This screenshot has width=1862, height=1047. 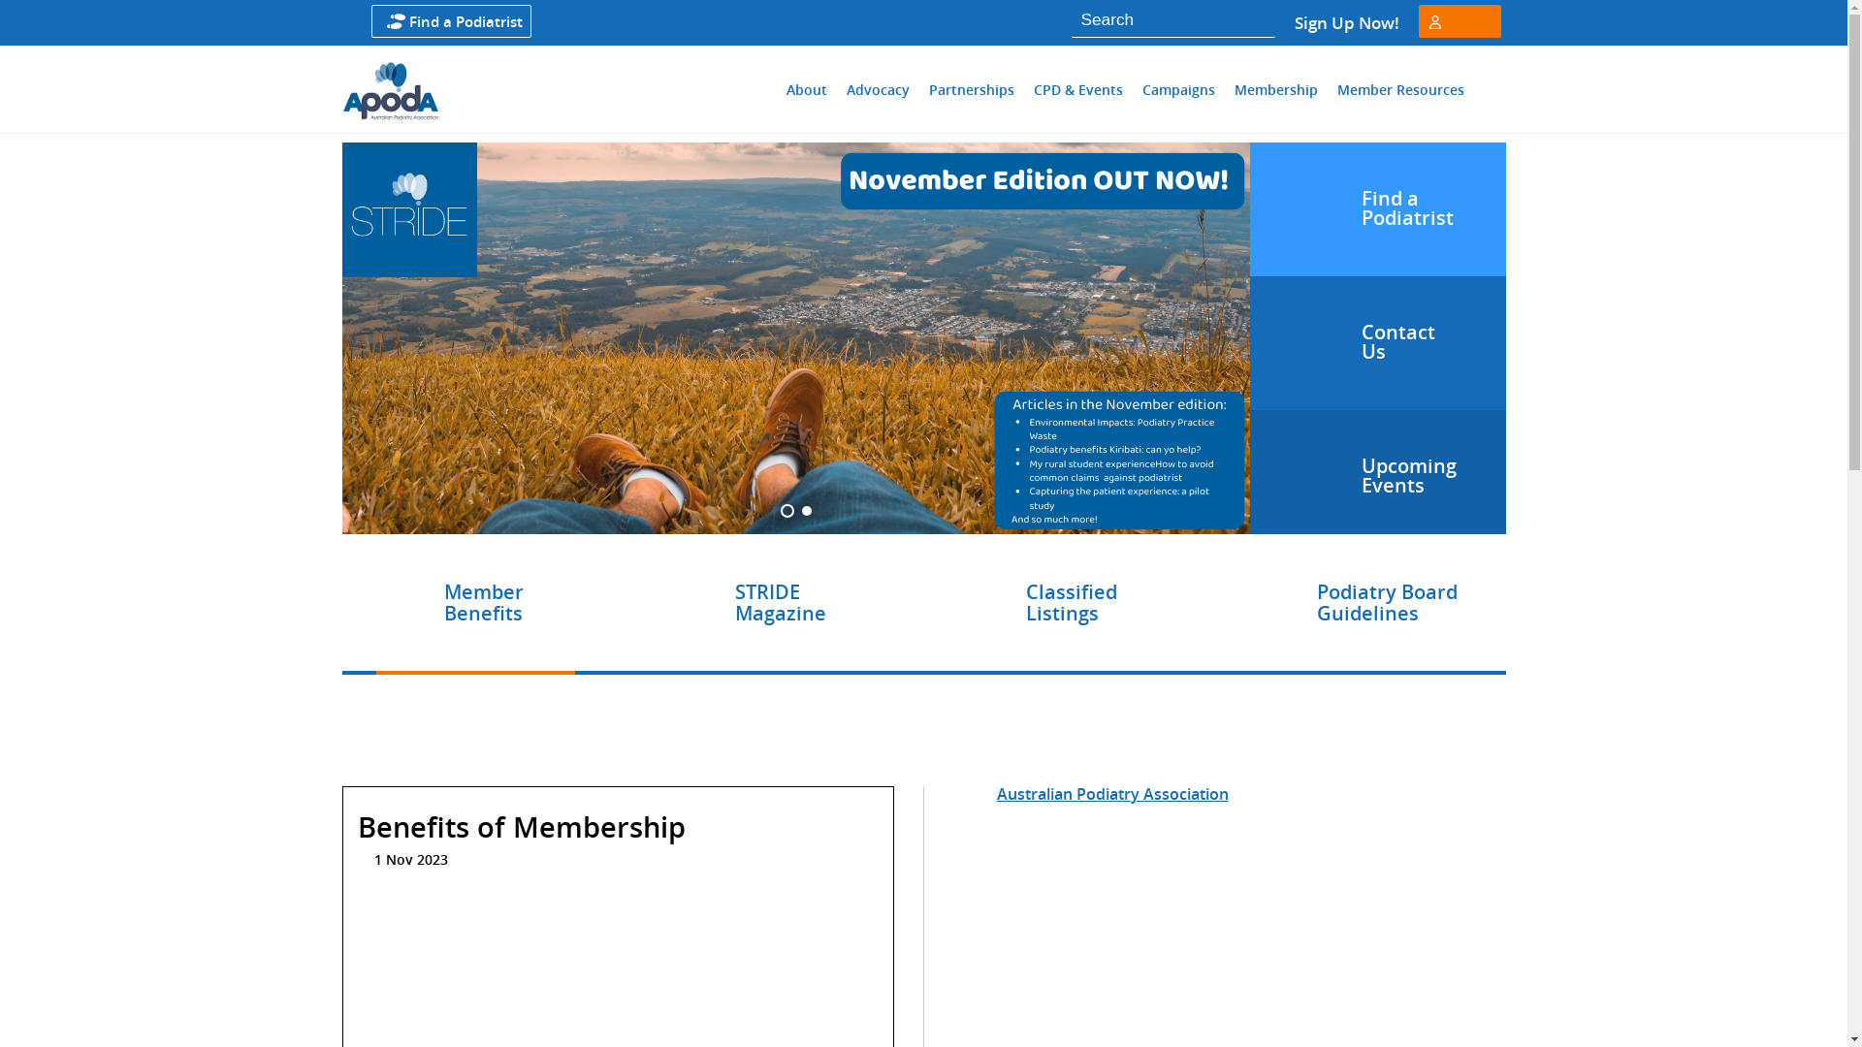 What do you see at coordinates (484, 603) in the screenshot?
I see `Member Benefits` at bounding box center [484, 603].